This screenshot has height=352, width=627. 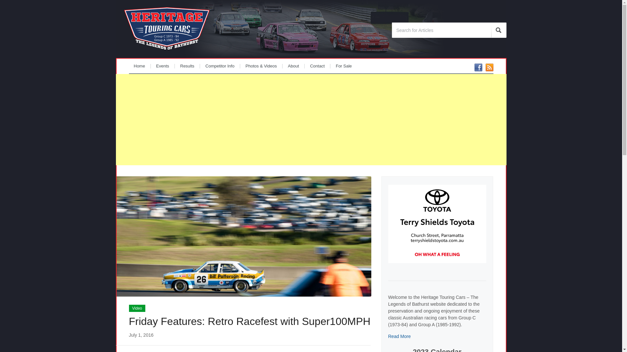 I want to click on Contact, so click(x=317, y=66).